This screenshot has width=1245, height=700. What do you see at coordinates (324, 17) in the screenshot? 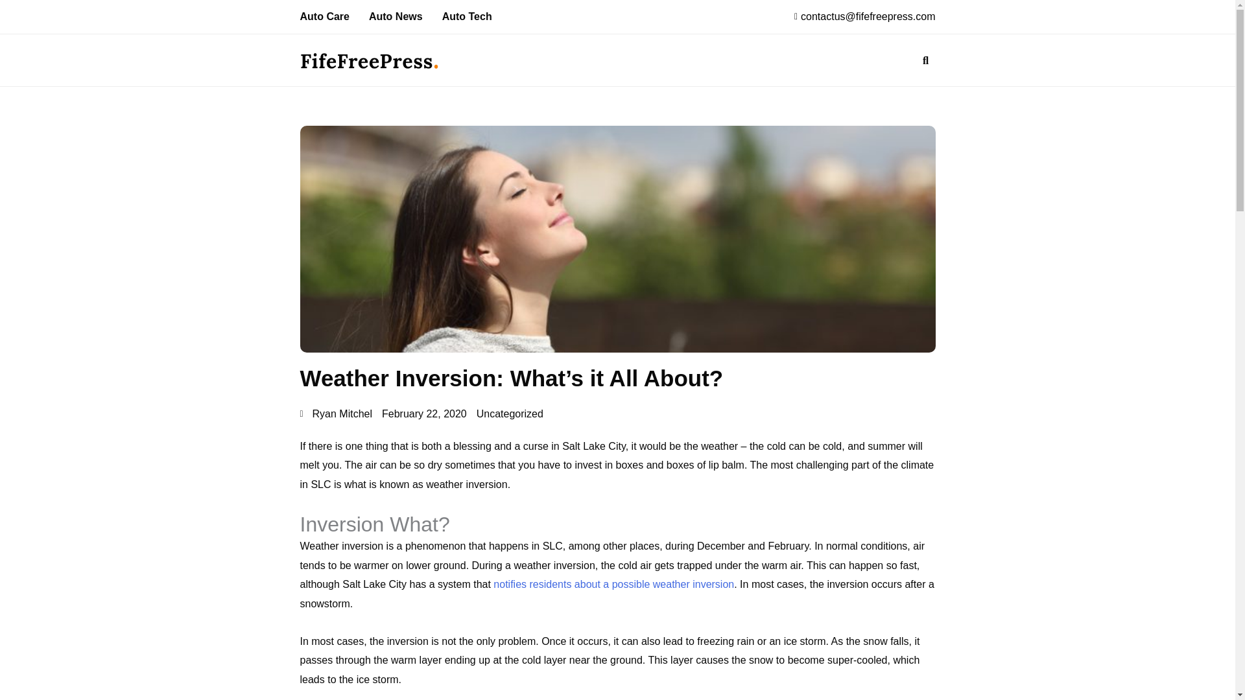
I see `Auto Care` at bounding box center [324, 17].